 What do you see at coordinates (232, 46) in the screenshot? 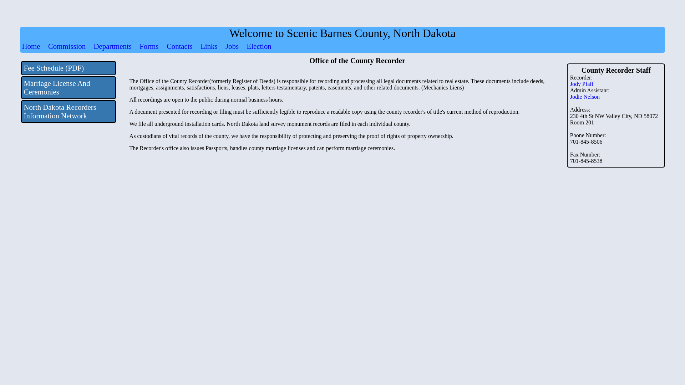
I see `Jobs` at bounding box center [232, 46].